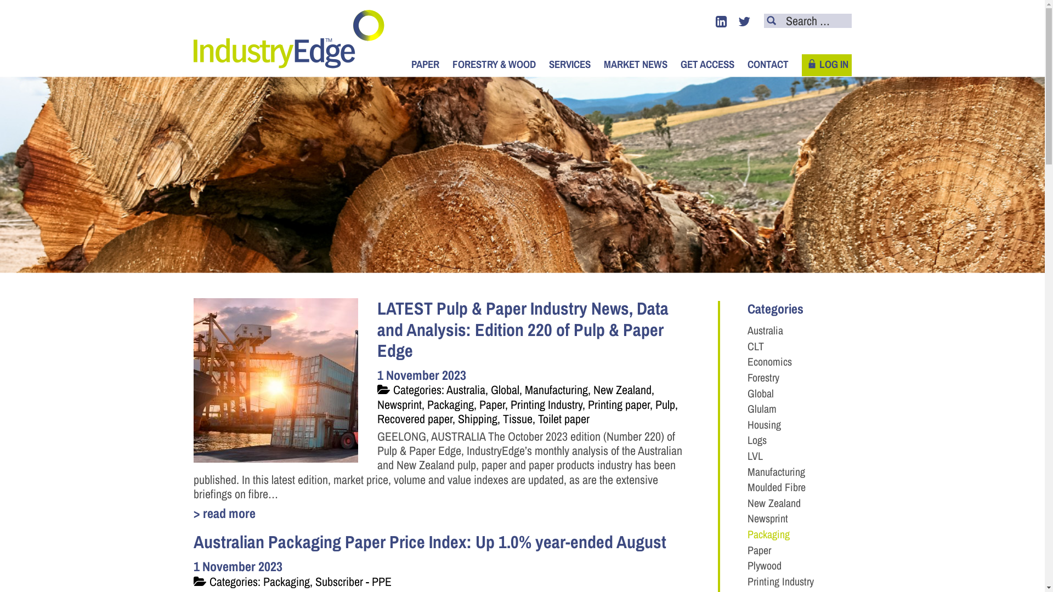  Describe the element at coordinates (763, 424) in the screenshot. I see `Housing` at that location.